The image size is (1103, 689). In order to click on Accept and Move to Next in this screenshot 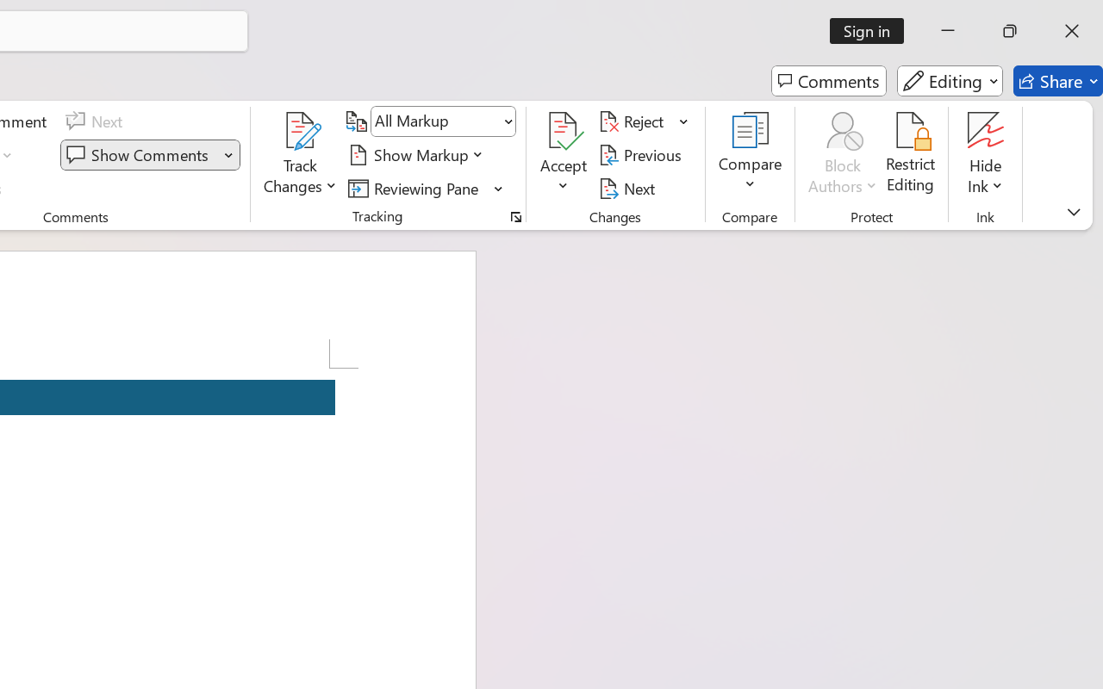, I will do `click(564, 131)`.